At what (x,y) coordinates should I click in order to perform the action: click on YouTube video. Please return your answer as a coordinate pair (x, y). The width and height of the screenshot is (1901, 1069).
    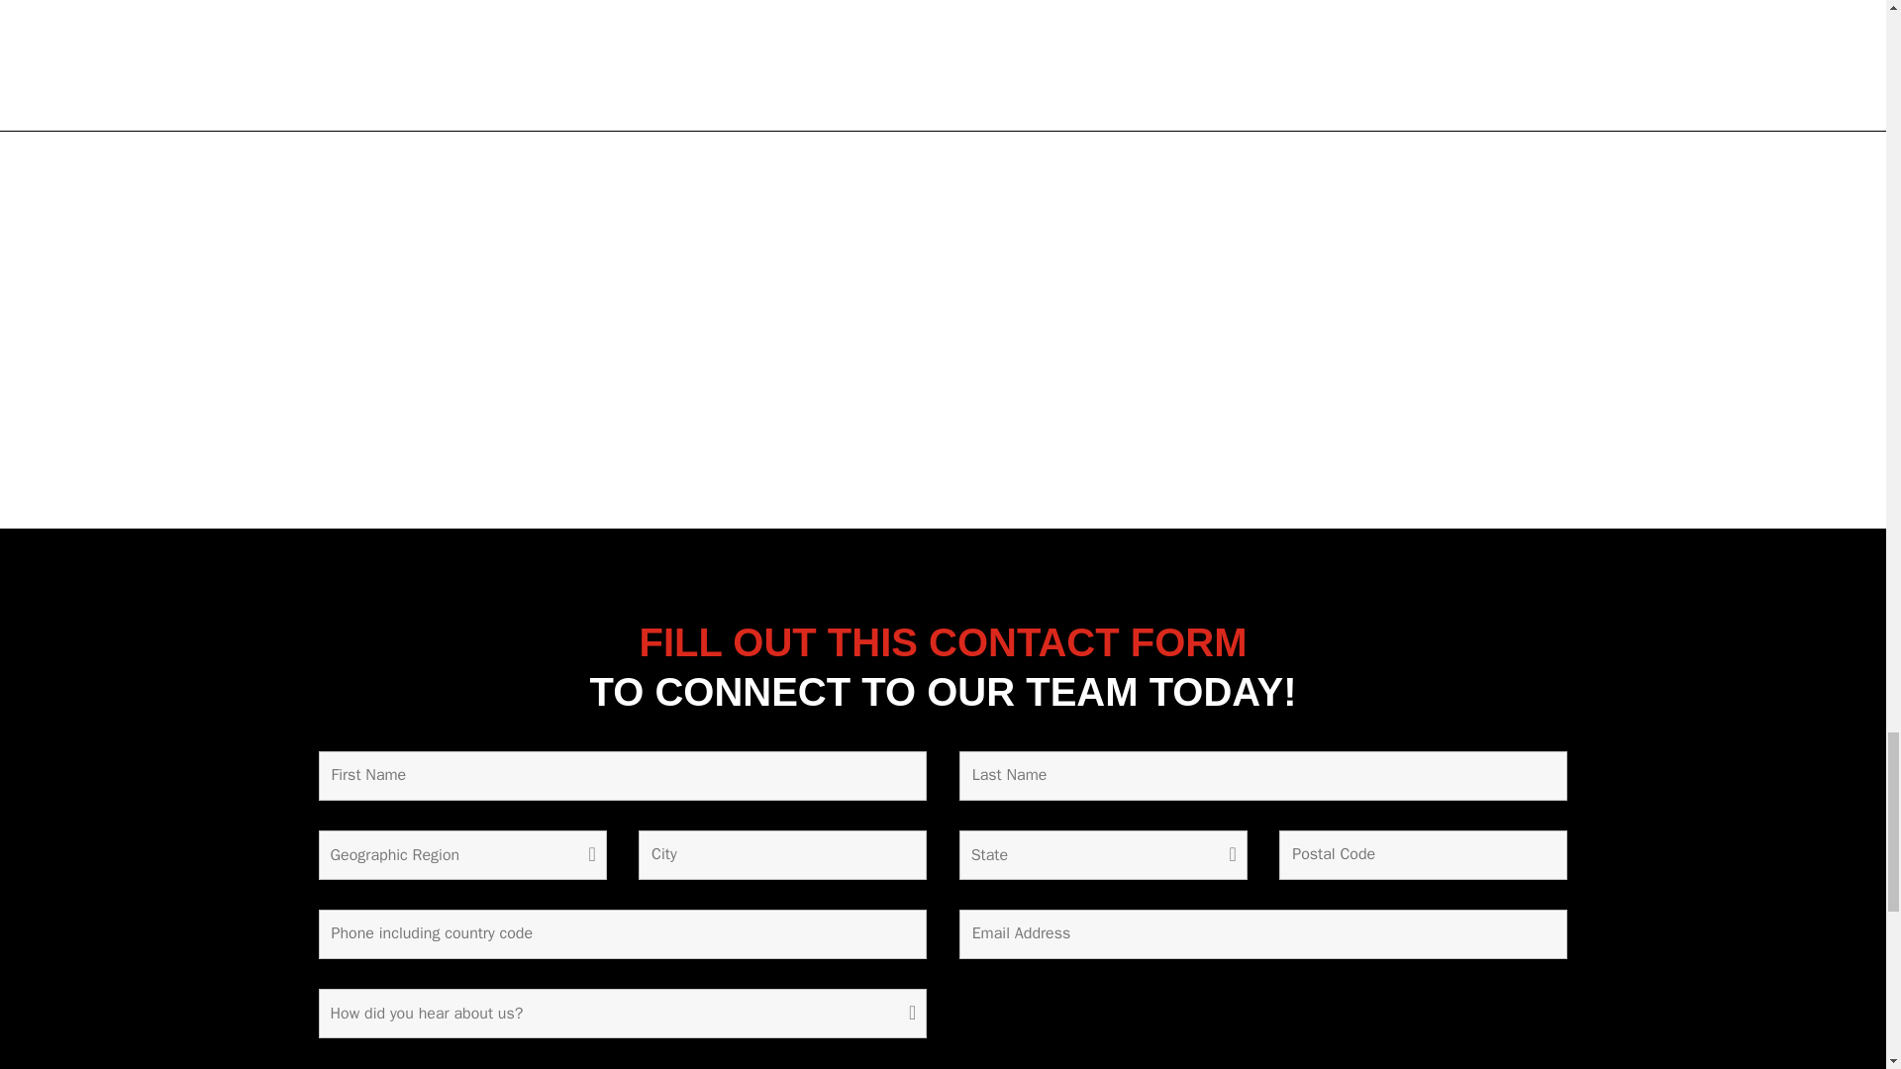
    Looking at the image, I should click on (507, 329).